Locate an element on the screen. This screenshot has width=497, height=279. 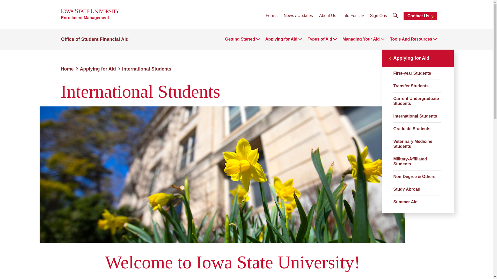
Office of Student Financial Aid is located at coordinates (95, 39).